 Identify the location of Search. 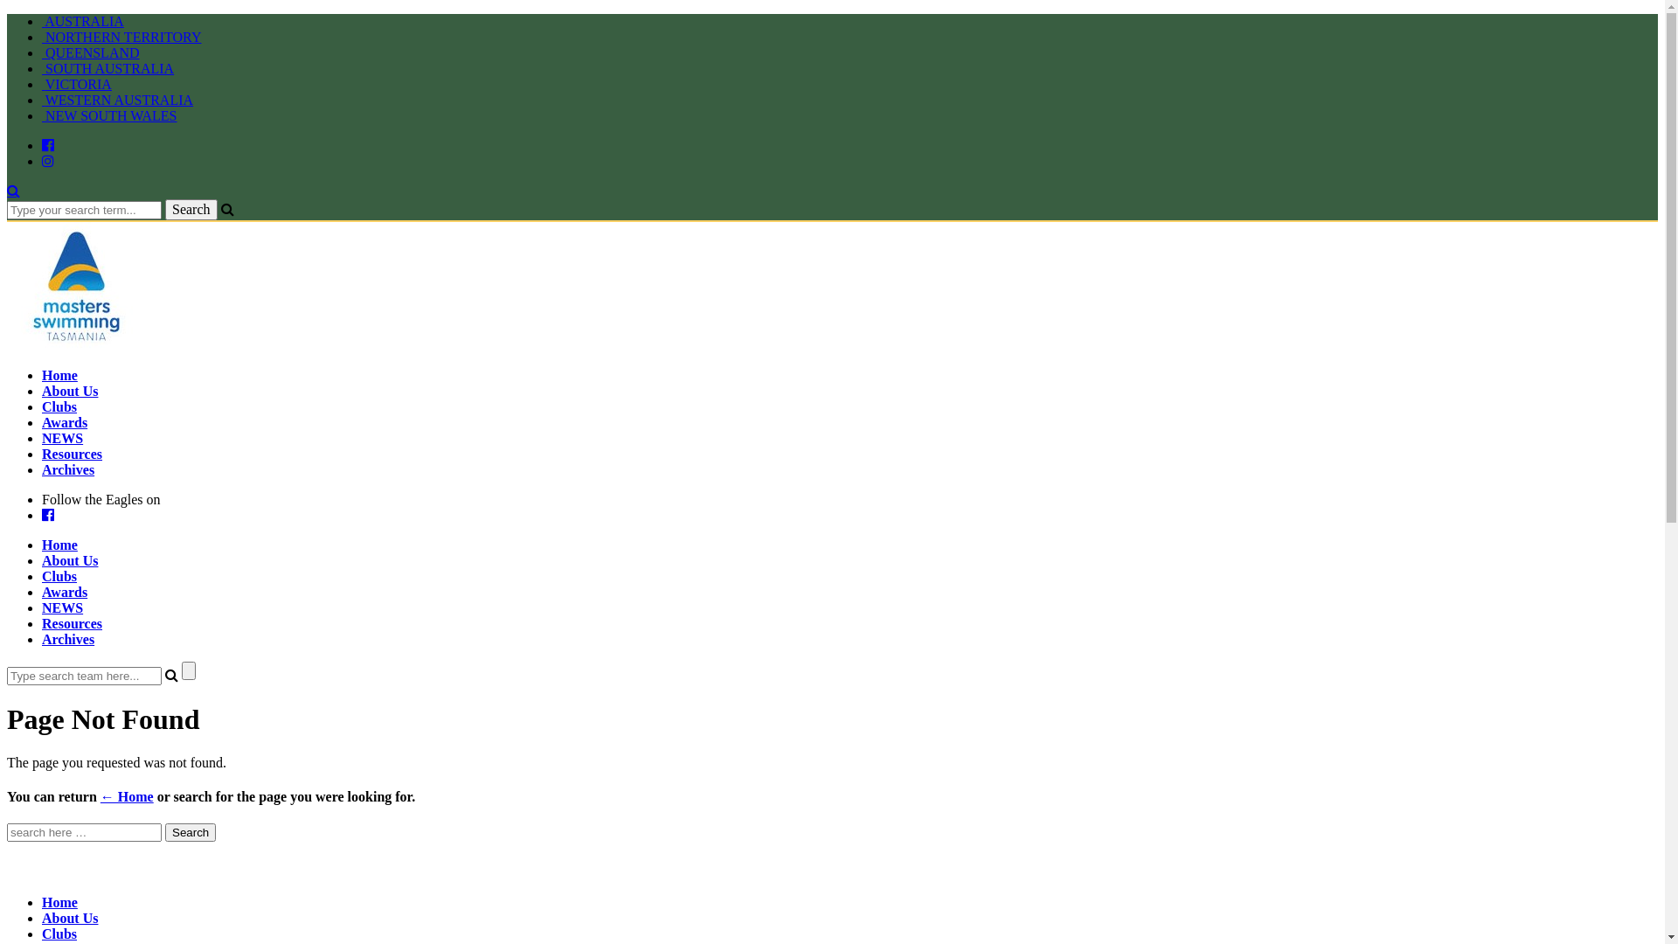
(191, 210).